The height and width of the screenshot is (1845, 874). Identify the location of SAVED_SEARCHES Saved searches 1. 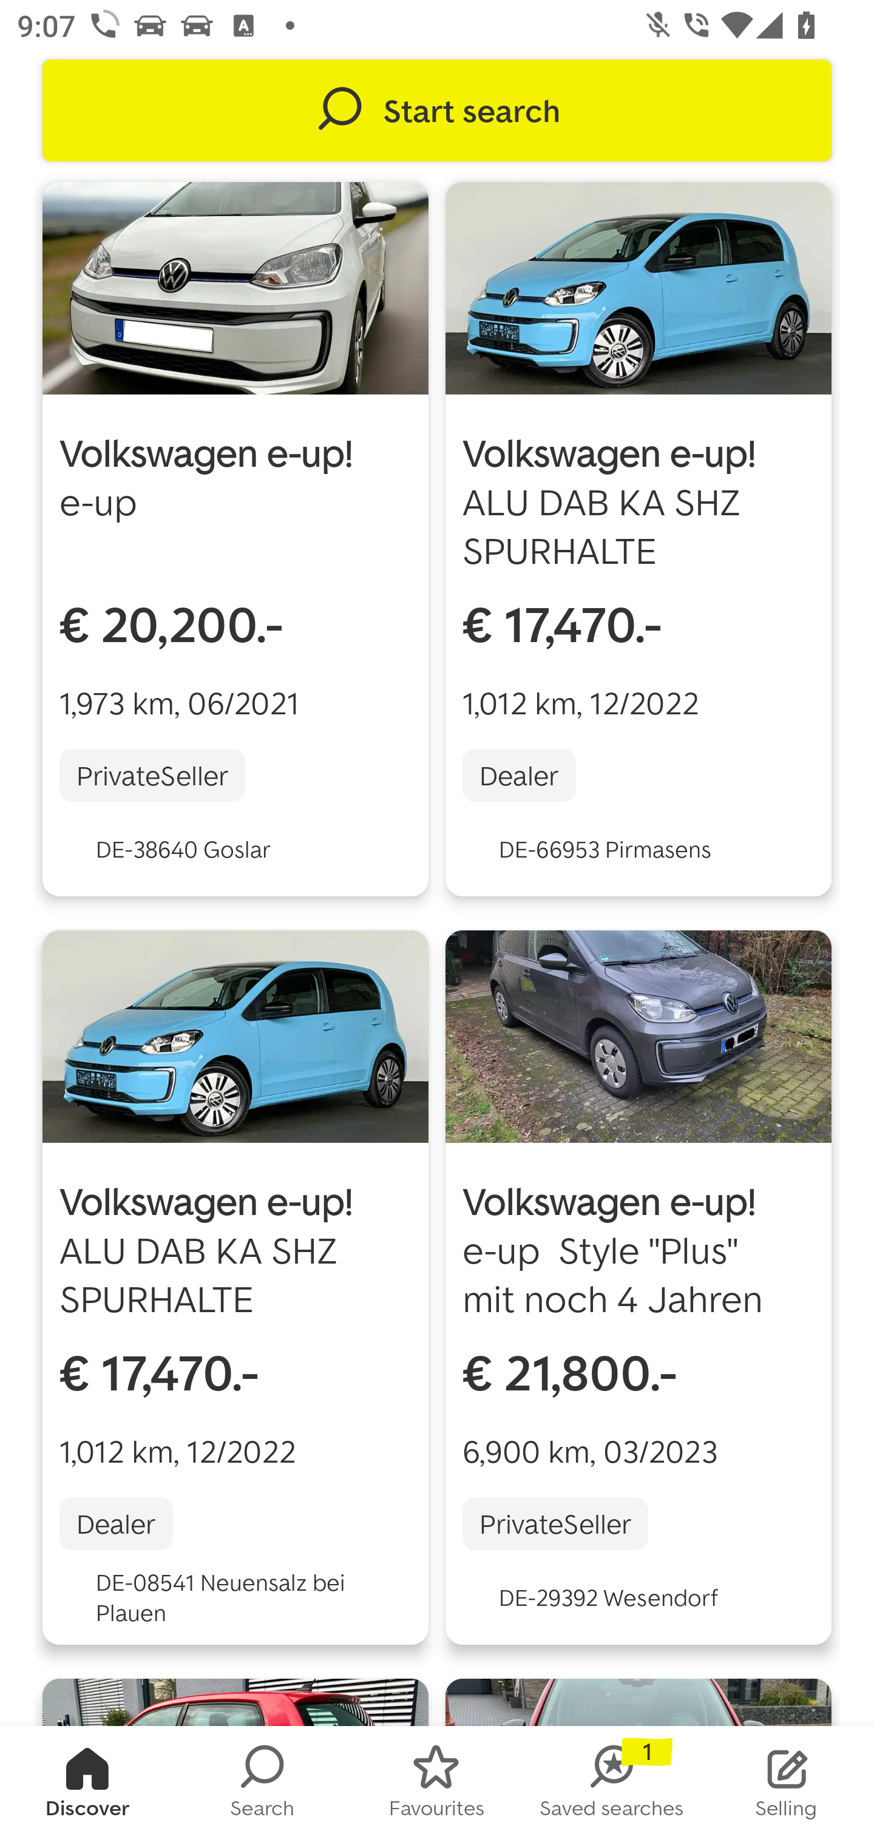
(612, 1786).